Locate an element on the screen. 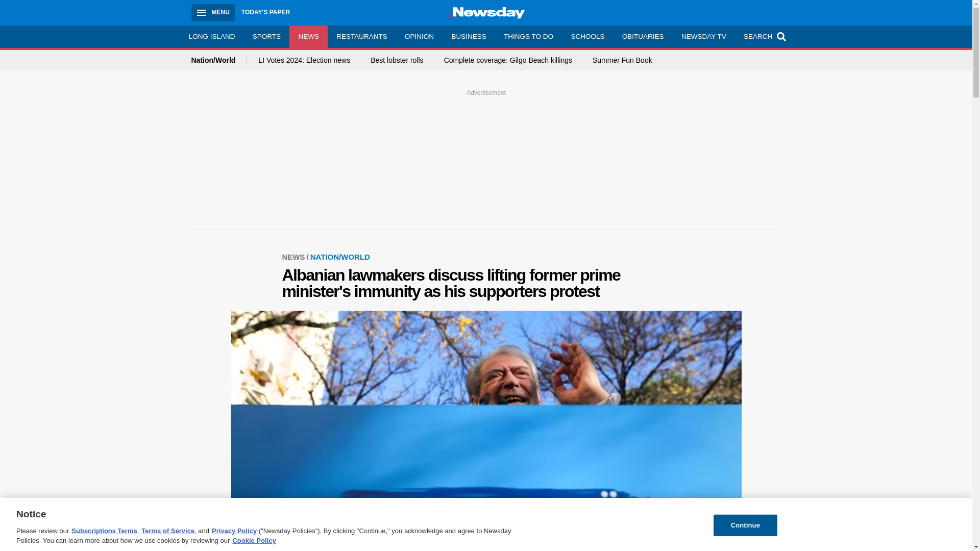  NEWSDAY TV is located at coordinates (703, 36).